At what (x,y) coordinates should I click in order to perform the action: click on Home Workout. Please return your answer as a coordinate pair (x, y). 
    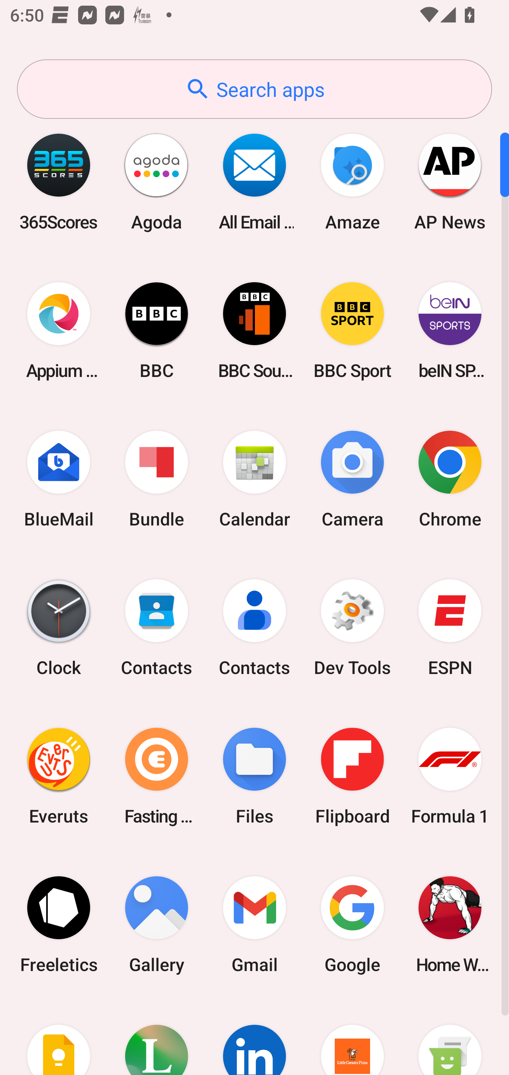
    Looking at the image, I should click on (450, 924).